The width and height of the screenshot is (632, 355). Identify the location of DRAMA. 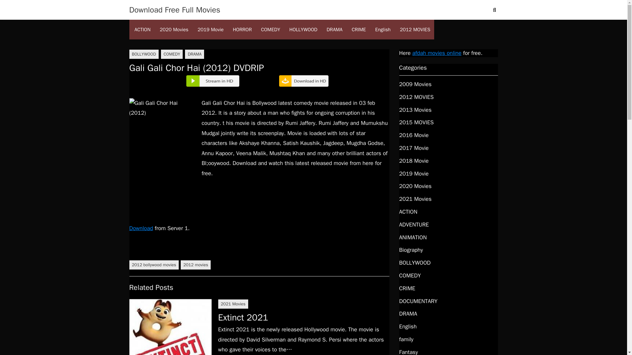
(195, 54).